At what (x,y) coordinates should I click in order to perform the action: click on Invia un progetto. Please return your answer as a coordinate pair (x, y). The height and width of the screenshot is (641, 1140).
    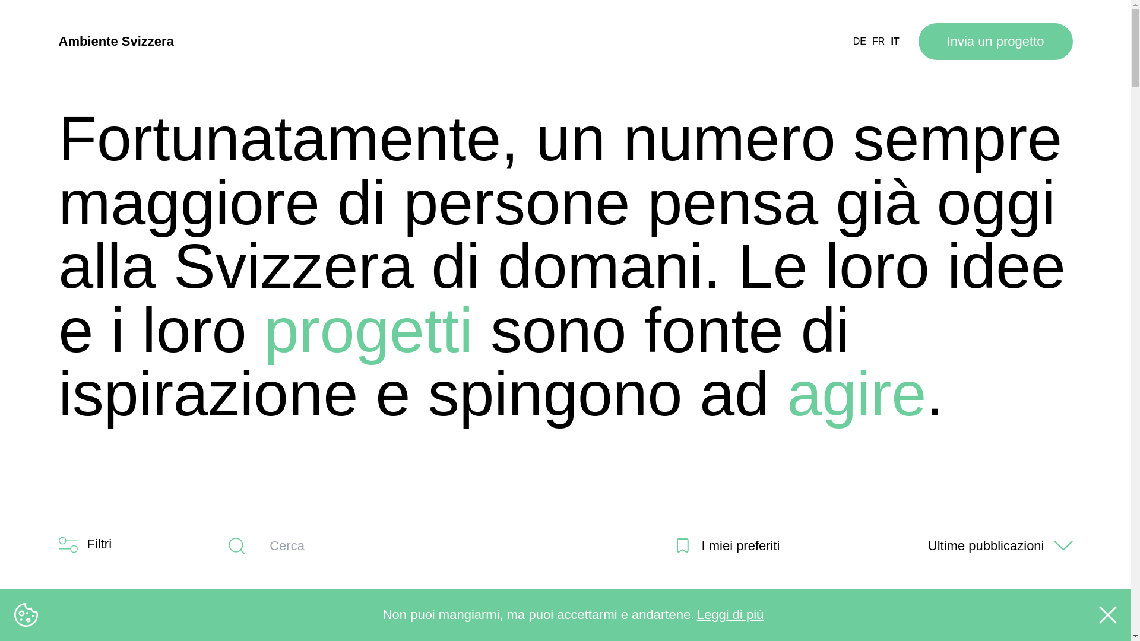
    Looking at the image, I should click on (996, 42).